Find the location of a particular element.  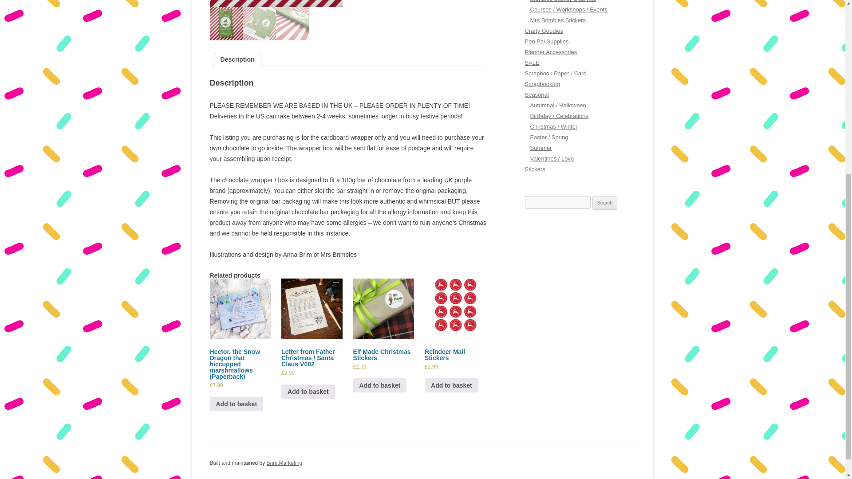

Screenshot 2023-10-02 at 14.26.18 is located at coordinates (409, 4).